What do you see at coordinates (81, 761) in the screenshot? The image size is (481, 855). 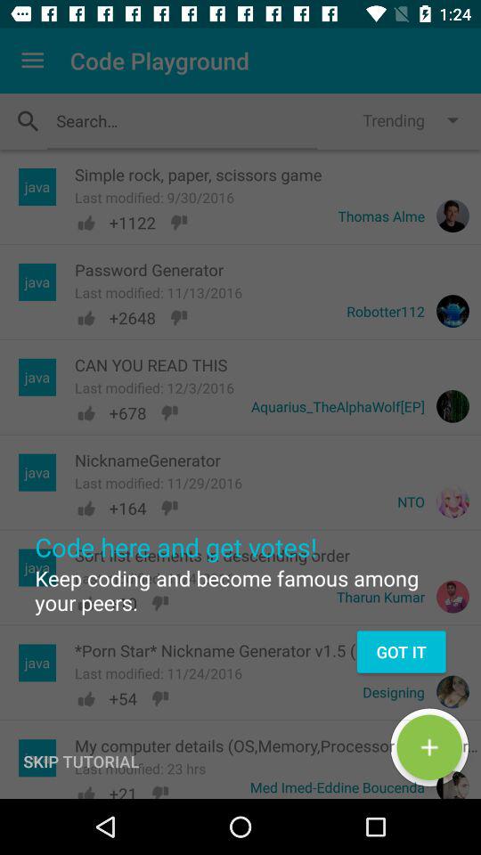 I see `click on the icon skip tutorial` at bounding box center [81, 761].